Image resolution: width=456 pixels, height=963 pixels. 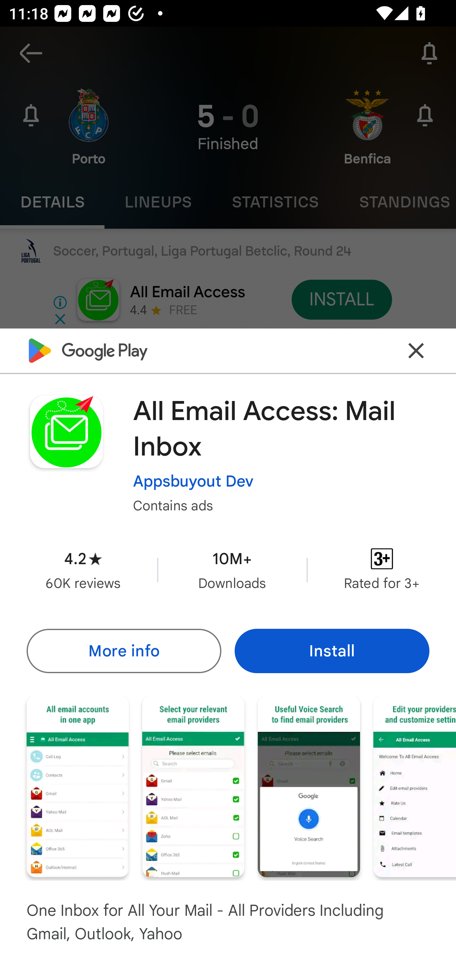 I want to click on Screenshot "1" of "7", so click(x=78, y=786).